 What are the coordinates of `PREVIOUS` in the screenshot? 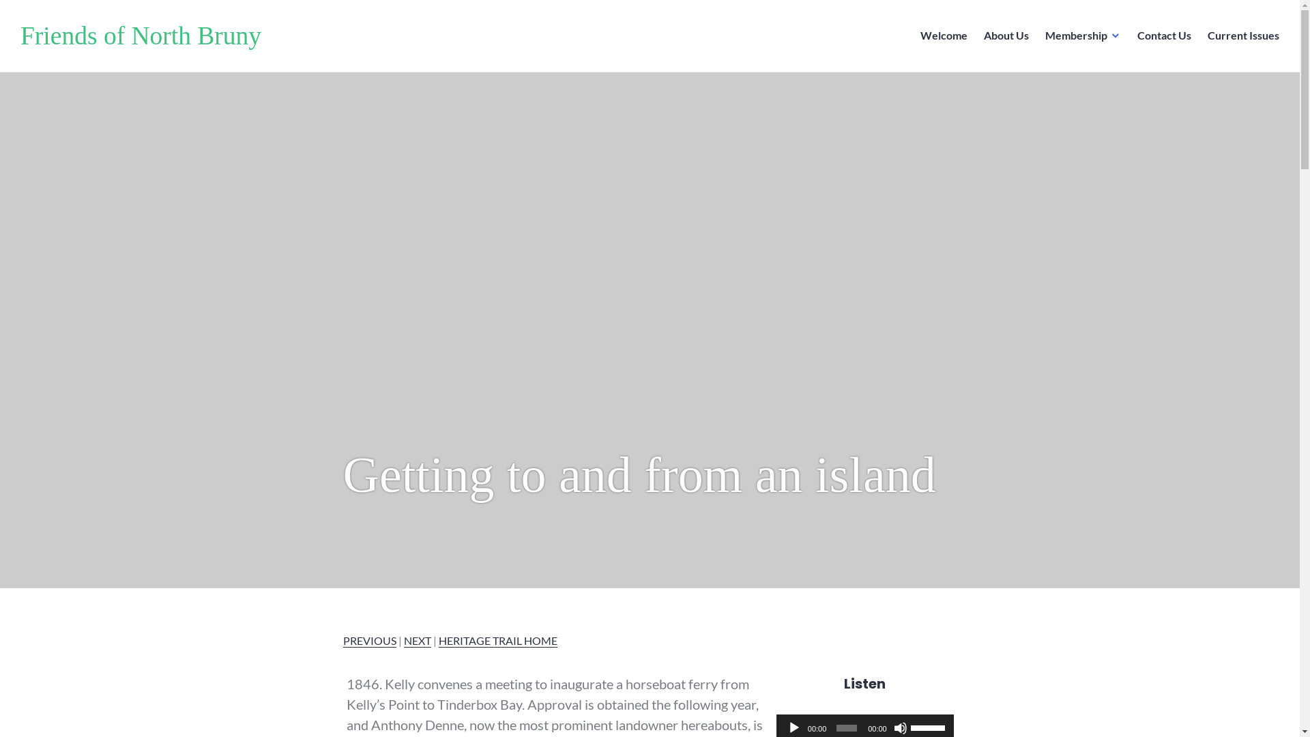 It's located at (369, 640).